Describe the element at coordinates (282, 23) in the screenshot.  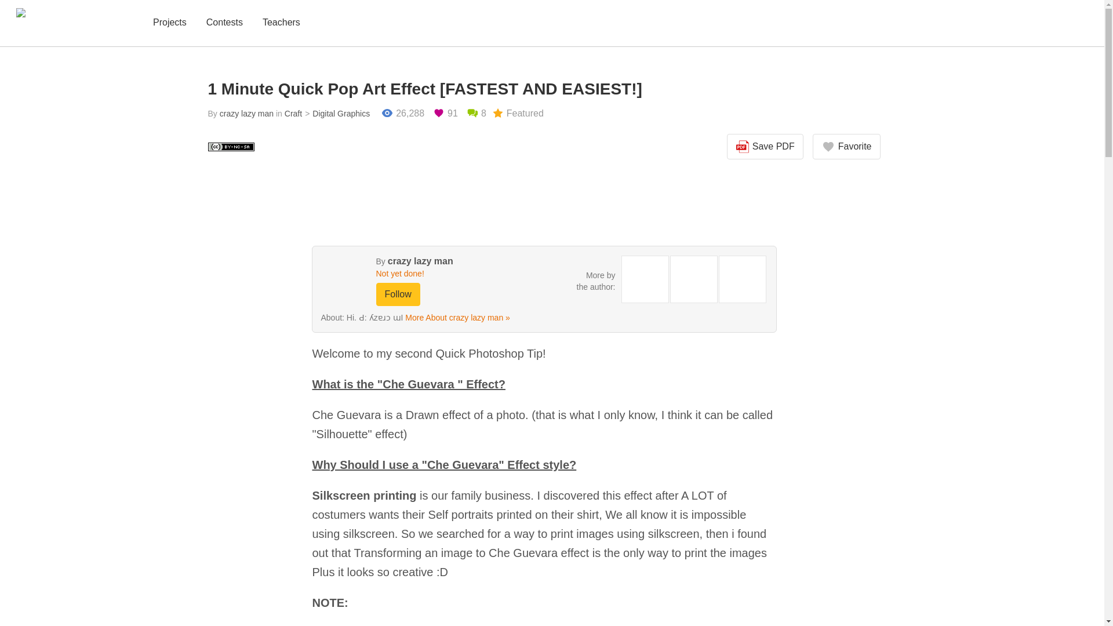
I see `Teachers` at that location.